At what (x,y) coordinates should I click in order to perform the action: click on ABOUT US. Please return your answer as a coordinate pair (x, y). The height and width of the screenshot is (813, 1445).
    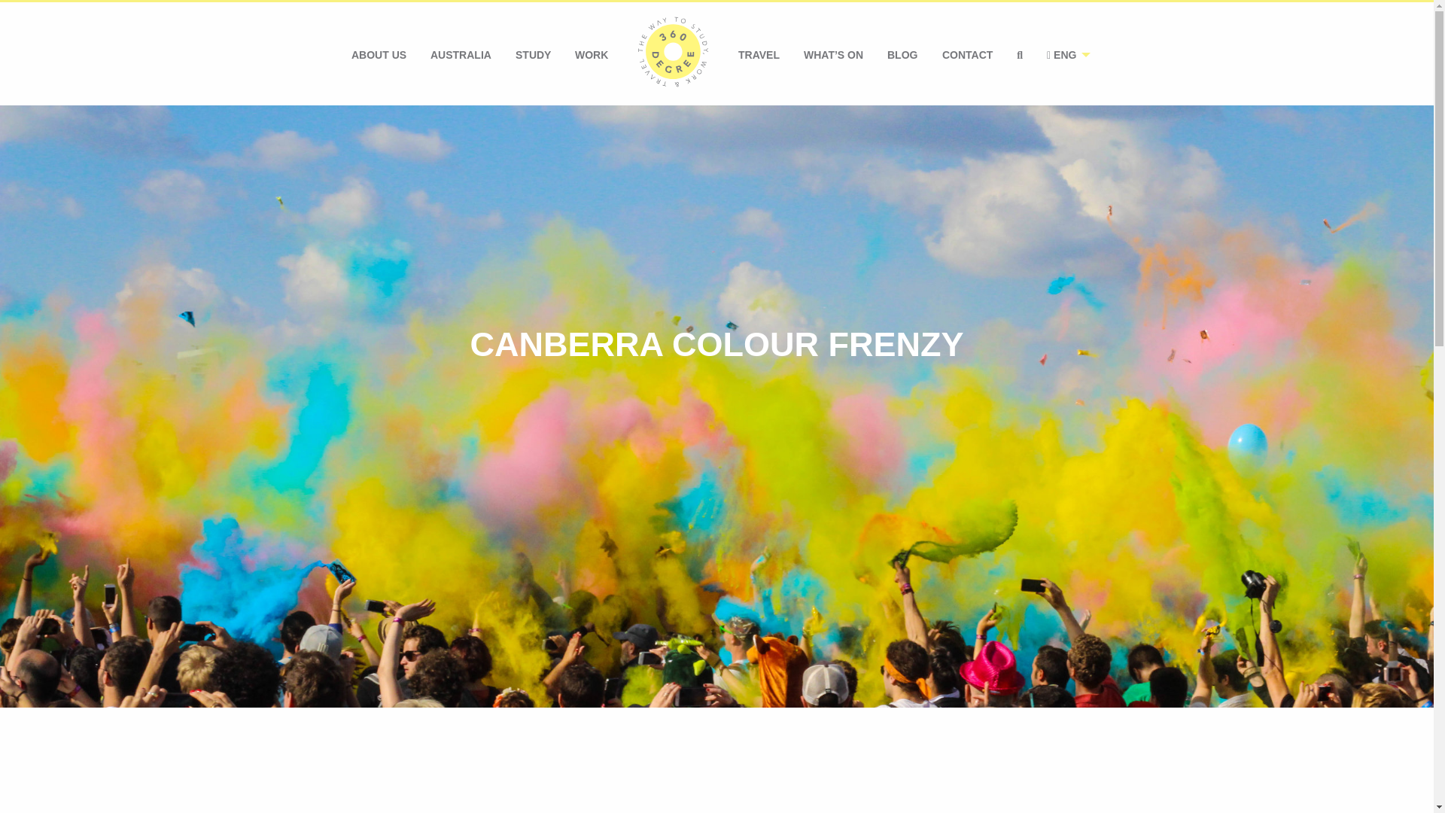
    Looking at the image, I should click on (379, 54).